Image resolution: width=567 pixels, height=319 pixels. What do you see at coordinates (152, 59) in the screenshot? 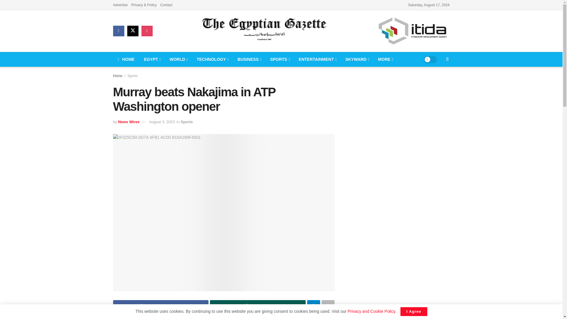
I see `EGYPT` at bounding box center [152, 59].